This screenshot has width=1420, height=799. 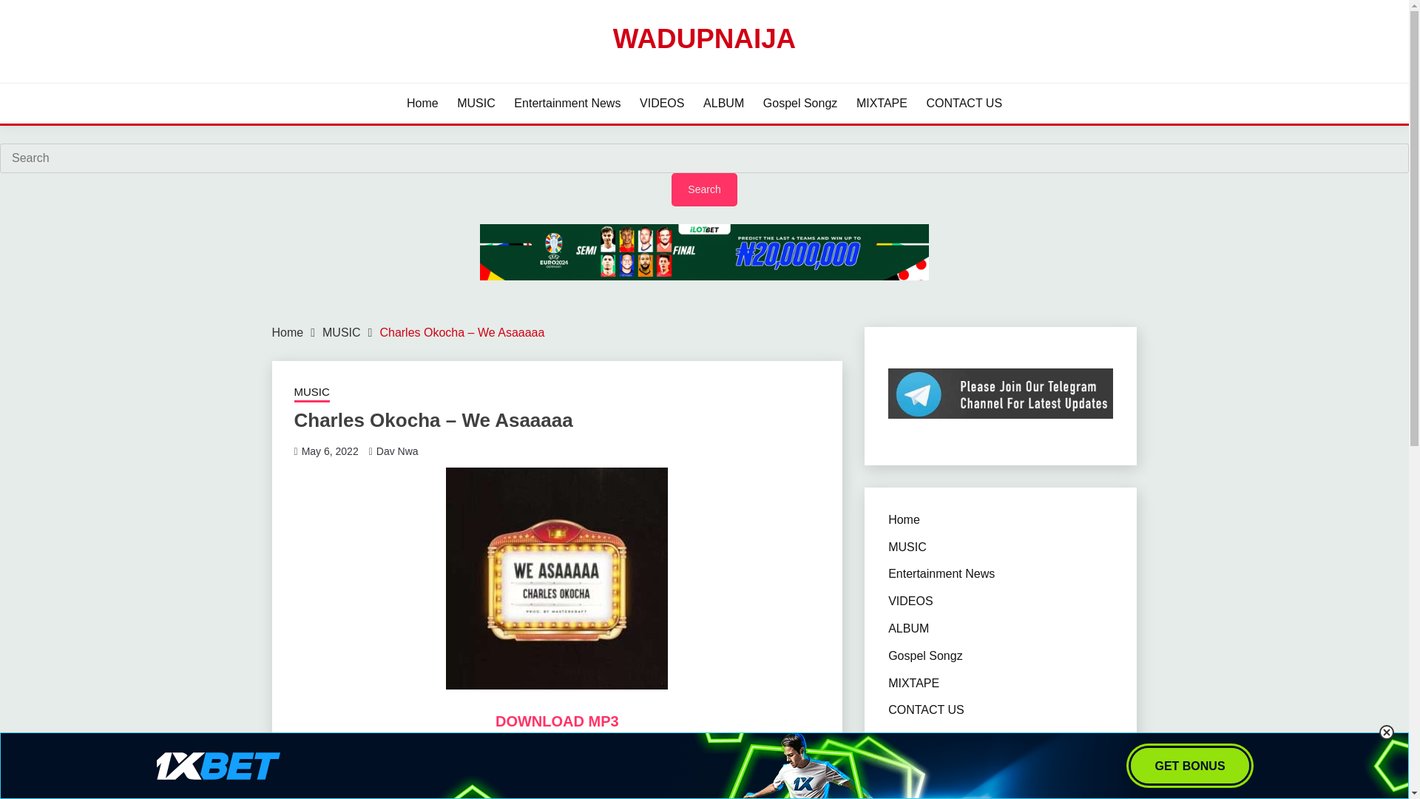 I want to click on Search, so click(x=704, y=189).